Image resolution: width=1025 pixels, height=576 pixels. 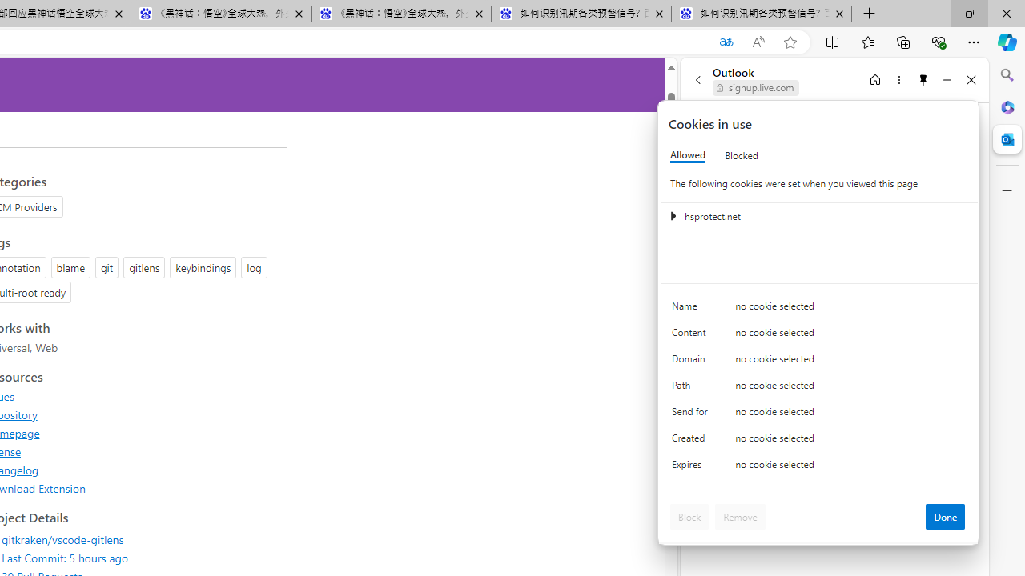 I want to click on Send for, so click(x=692, y=414).